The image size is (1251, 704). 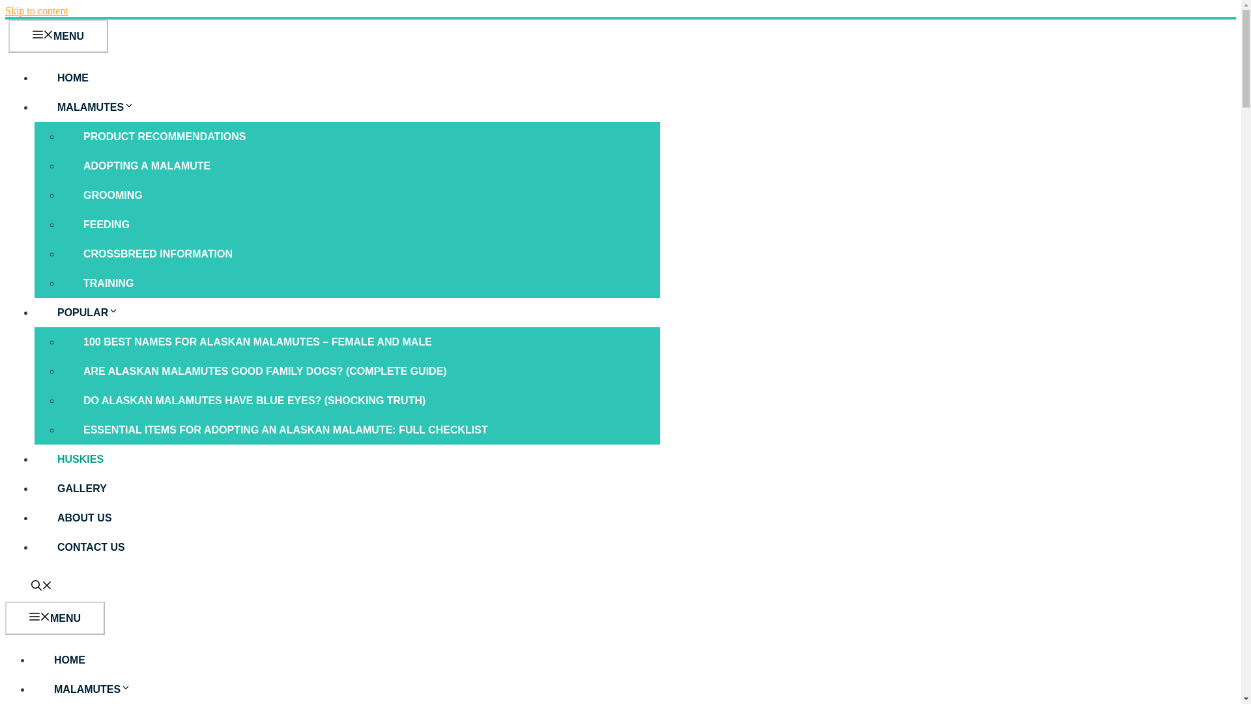 I want to click on GALLERY, so click(x=82, y=488).